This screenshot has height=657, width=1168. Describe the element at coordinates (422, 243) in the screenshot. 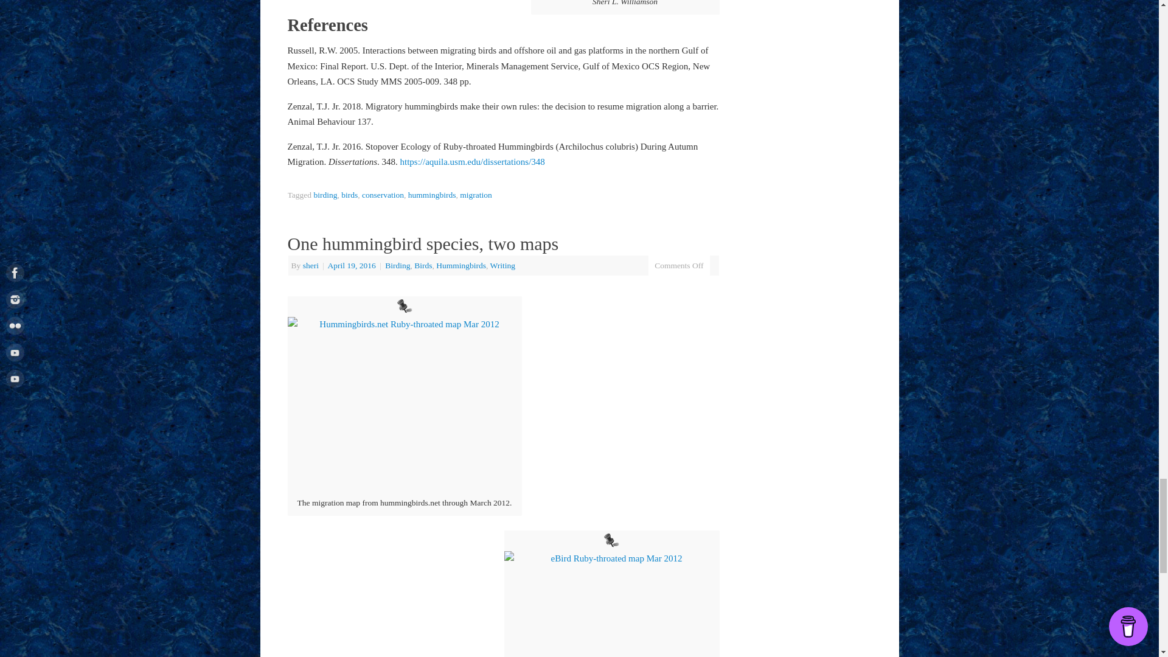

I see `Permalink to One hummingbird species, two maps` at that location.